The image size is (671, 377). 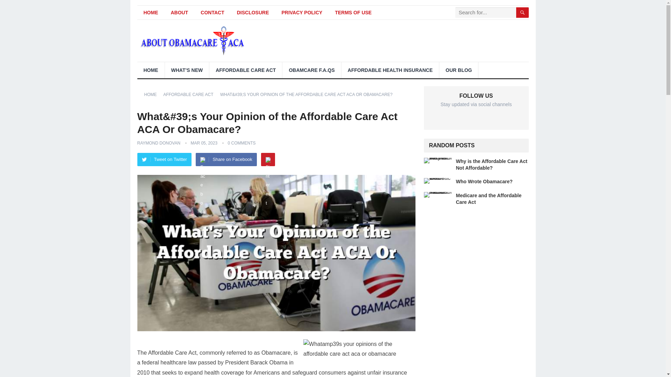 I want to click on RAYMOND DONOVAN, so click(x=159, y=143).